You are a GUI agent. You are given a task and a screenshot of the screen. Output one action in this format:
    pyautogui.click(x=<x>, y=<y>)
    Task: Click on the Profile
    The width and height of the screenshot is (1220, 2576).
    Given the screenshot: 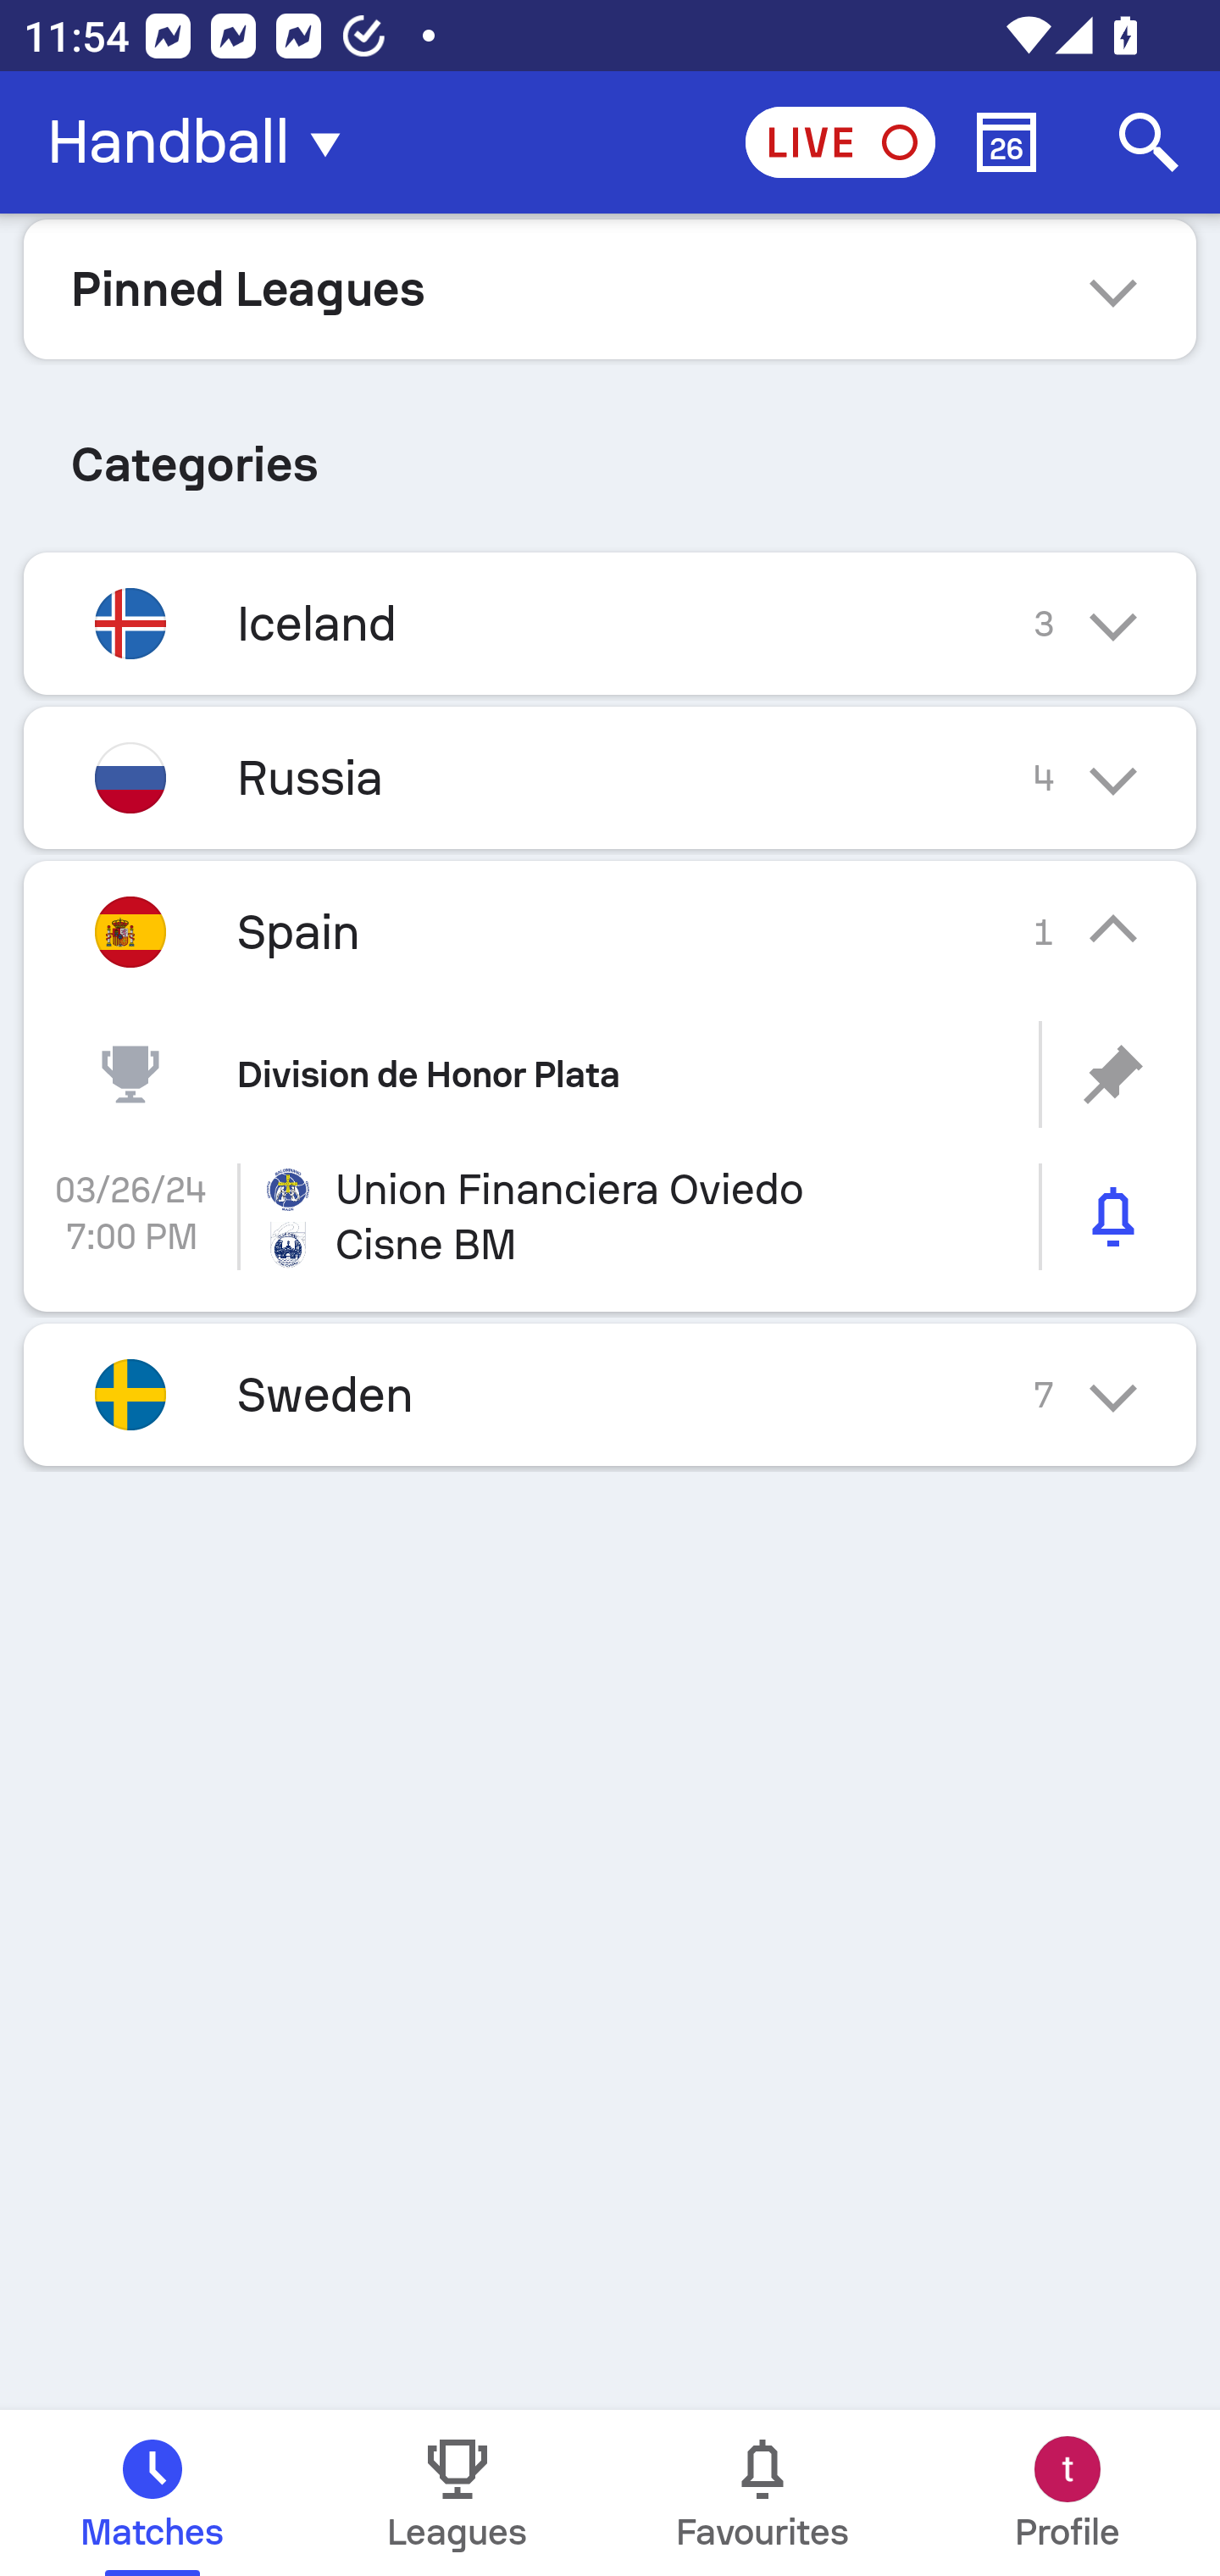 What is the action you would take?
    pyautogui.click(x=1067, y=2493)
    